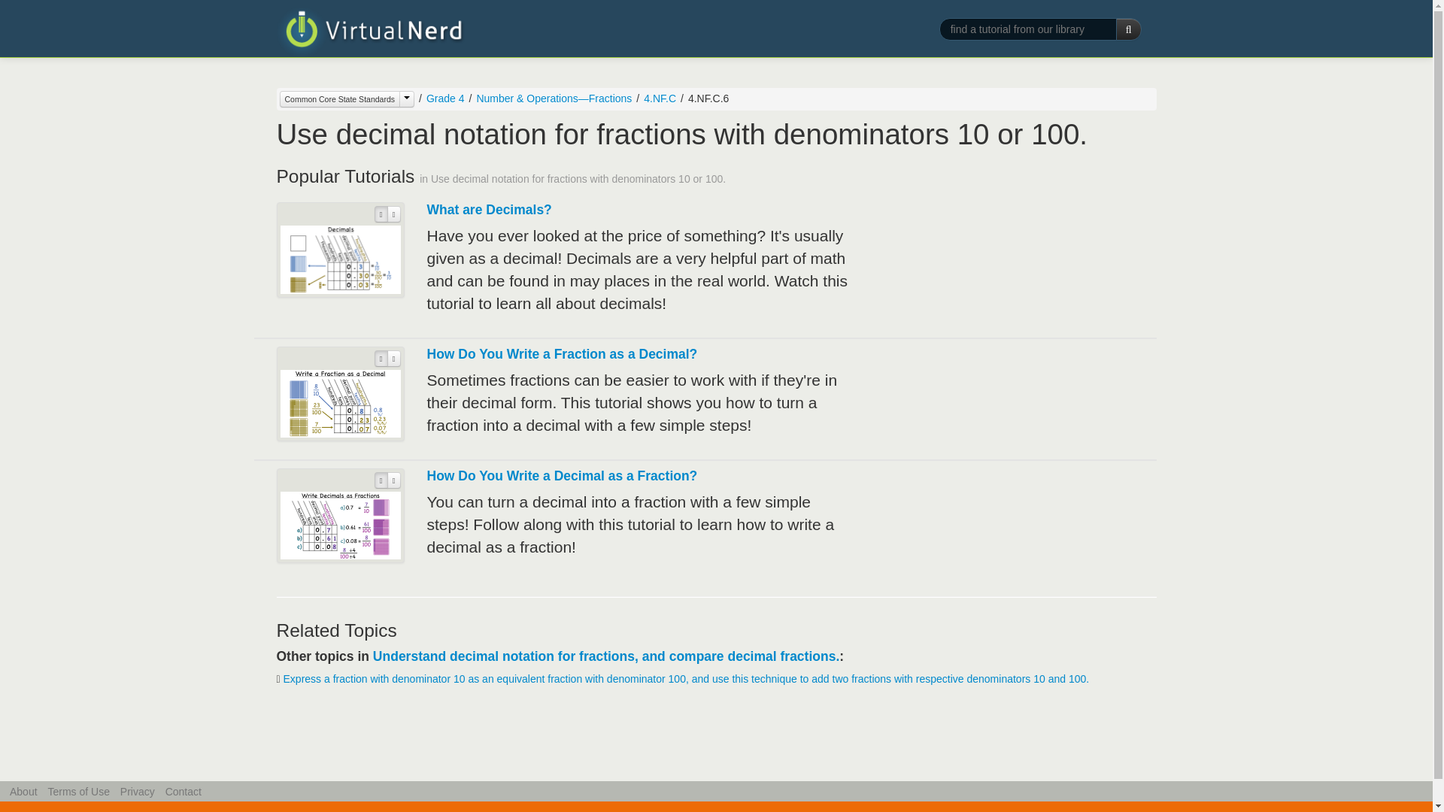  Describe the element at coordinates (439, 98) in the screenshot. I see `Grade 4` at that location.